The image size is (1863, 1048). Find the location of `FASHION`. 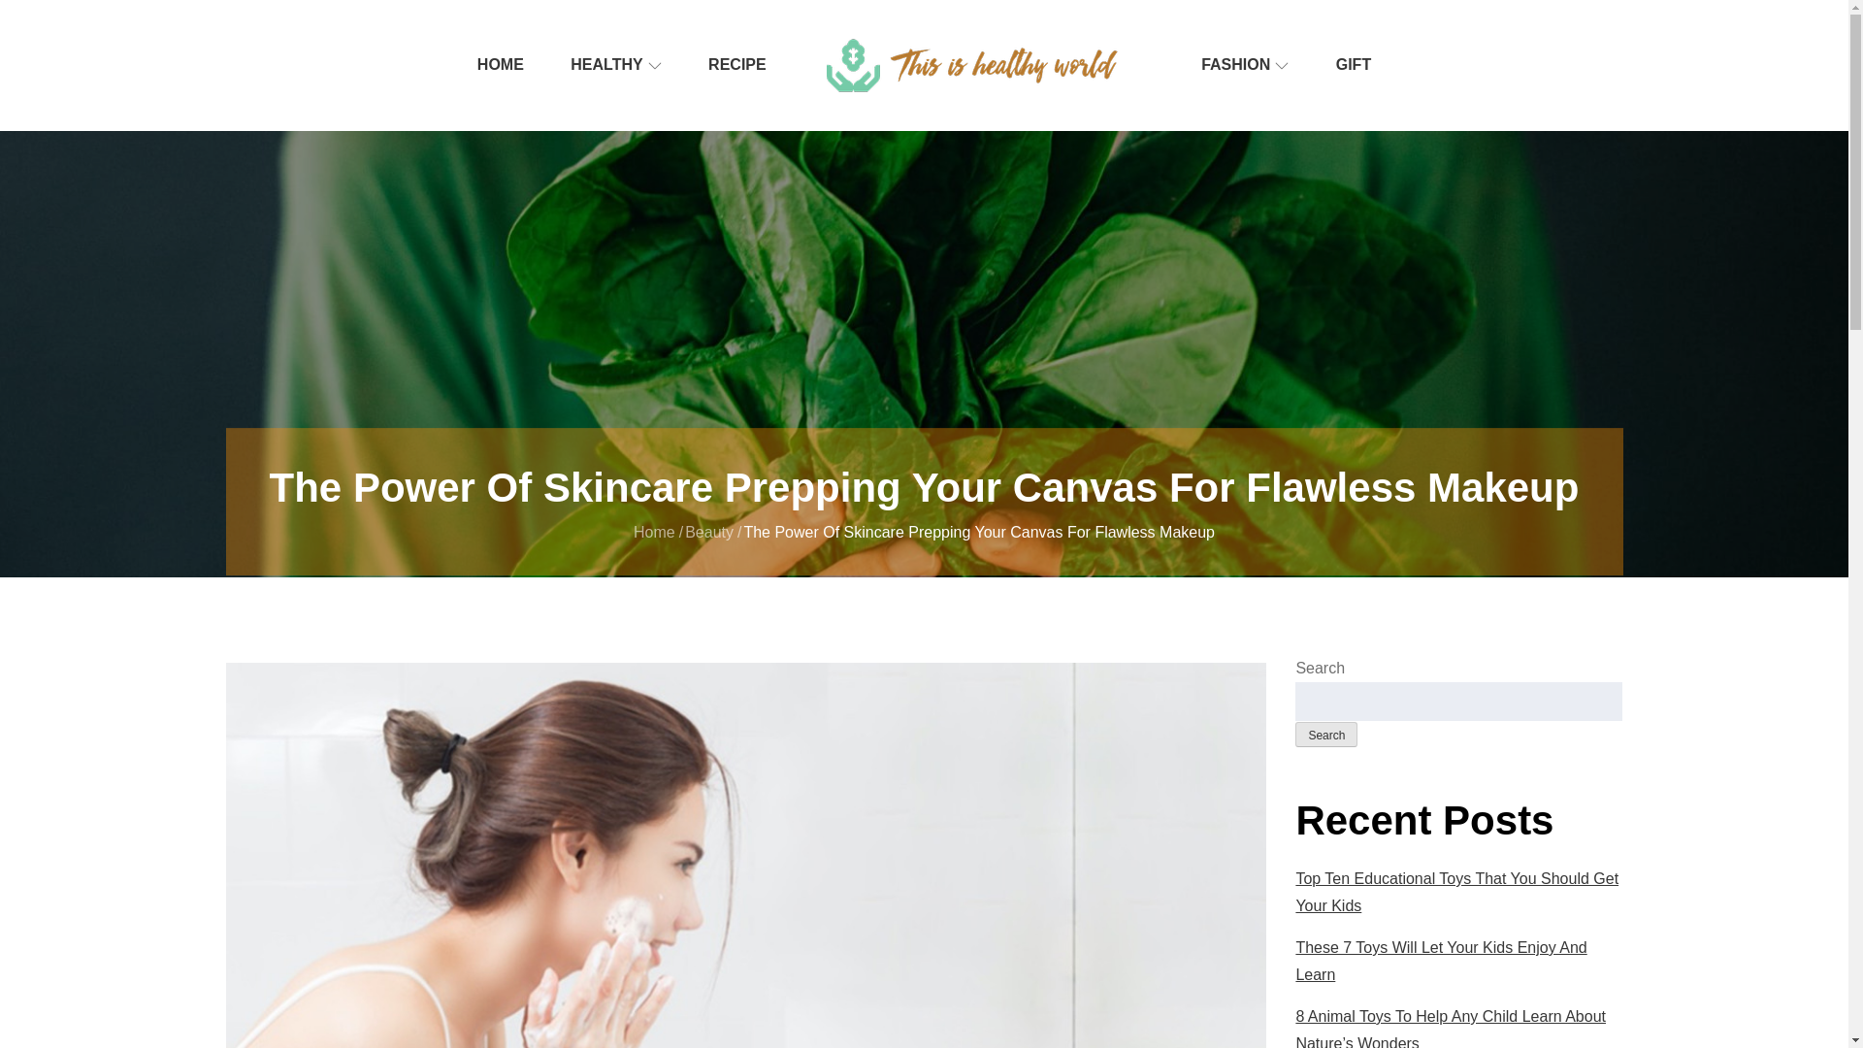

FASHION is located at coordinates (1244, 64).